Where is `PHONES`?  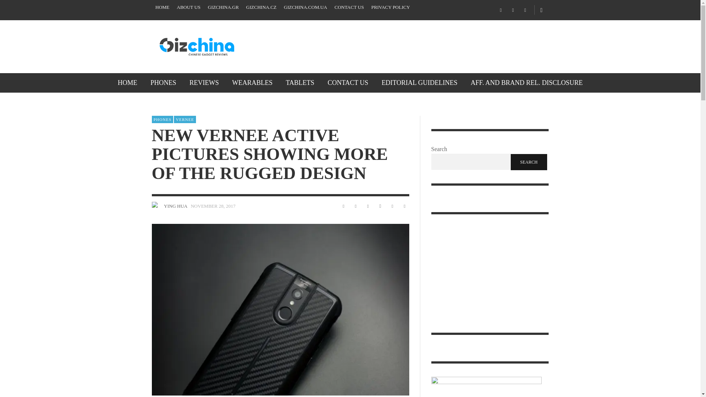 PHONES is located at coordinates (163, 82).